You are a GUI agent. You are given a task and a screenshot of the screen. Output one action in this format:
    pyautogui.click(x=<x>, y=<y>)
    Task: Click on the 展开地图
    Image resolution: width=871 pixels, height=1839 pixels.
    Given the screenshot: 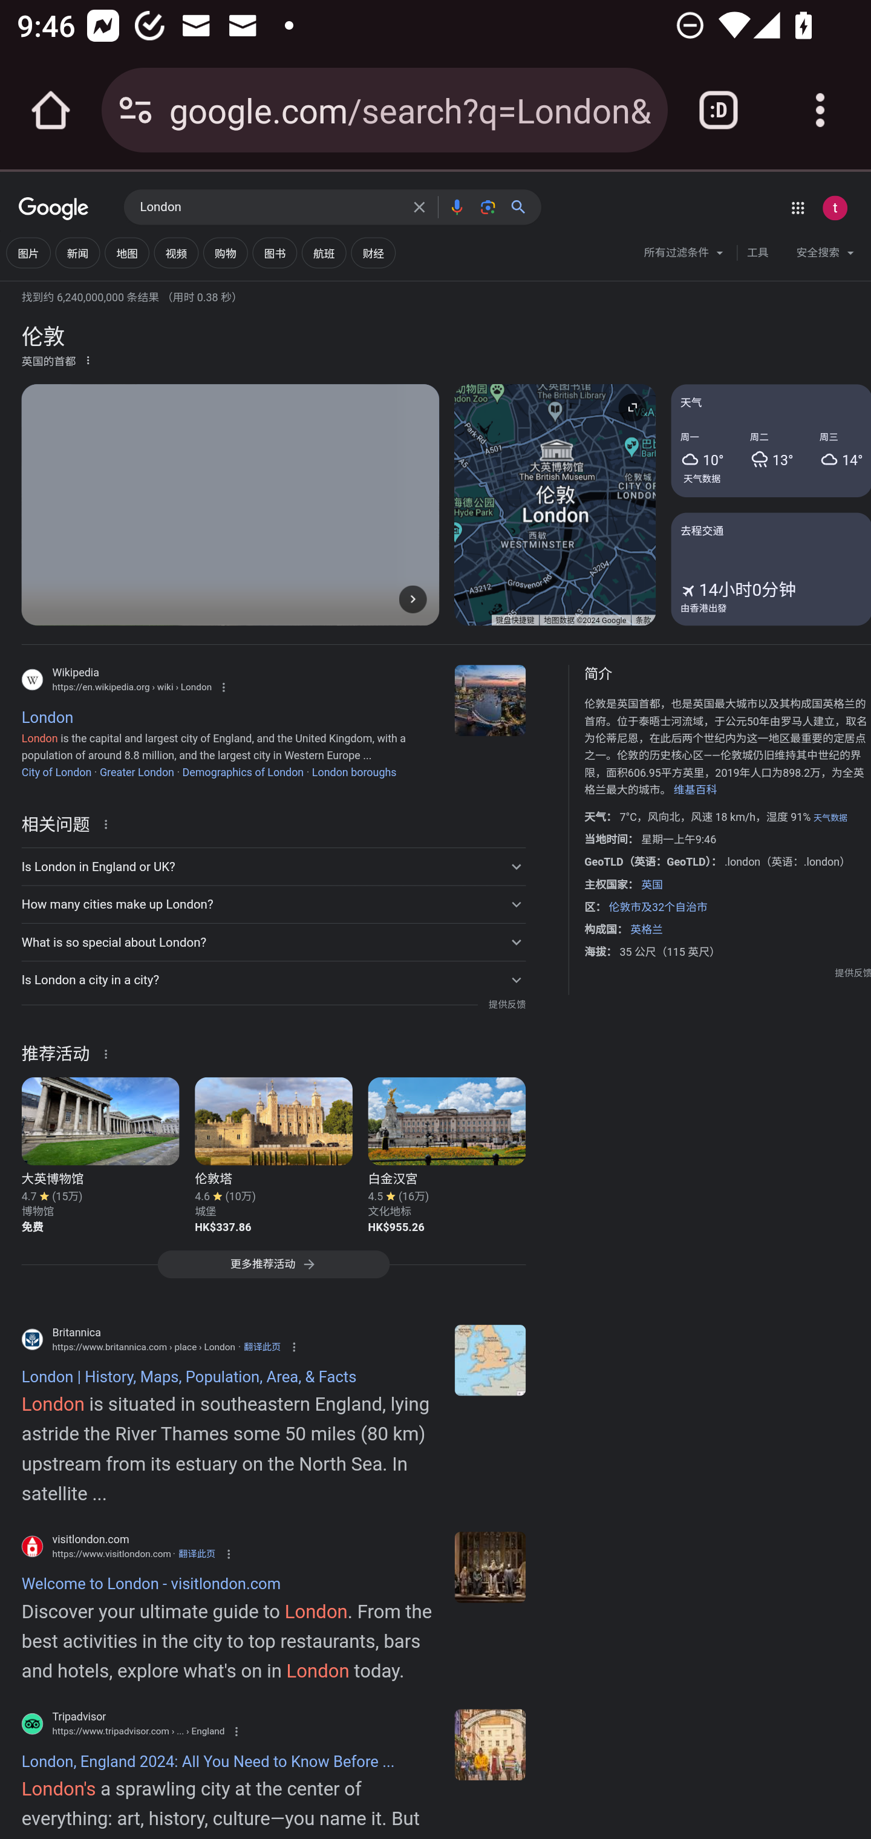 What is the action you would take?
    pyautogui.click(x=632, y=407)
    